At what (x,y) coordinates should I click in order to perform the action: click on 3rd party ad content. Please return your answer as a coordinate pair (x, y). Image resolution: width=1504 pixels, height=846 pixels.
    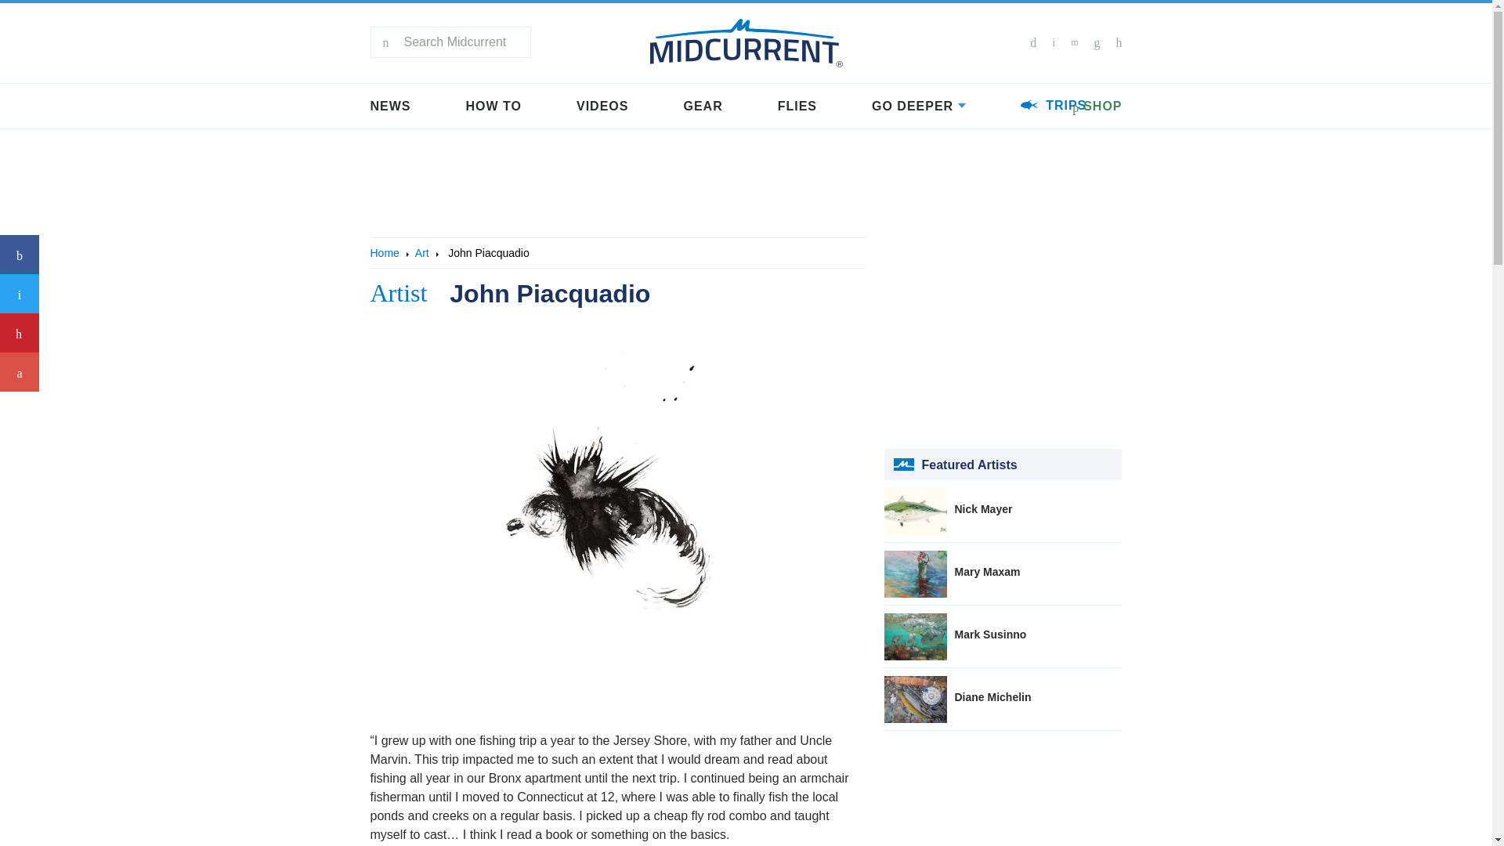
    Looking at the image, I should click on (1003, 335).